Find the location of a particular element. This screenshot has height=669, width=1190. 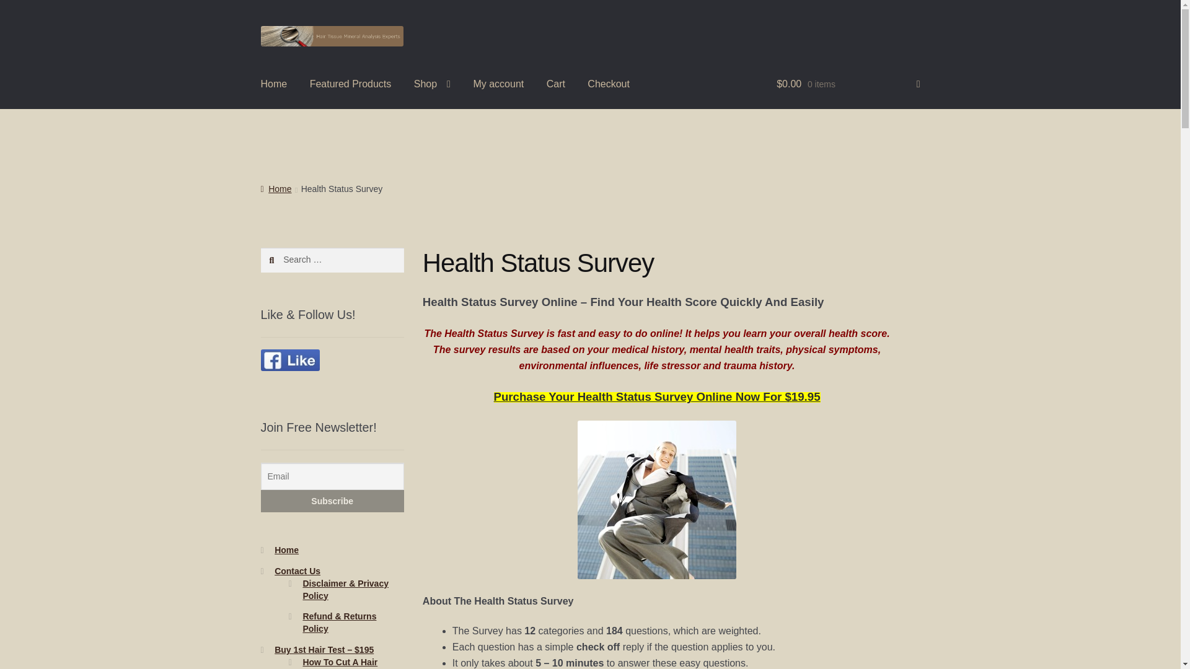

Featured Products is located at coordinates (351, 84).